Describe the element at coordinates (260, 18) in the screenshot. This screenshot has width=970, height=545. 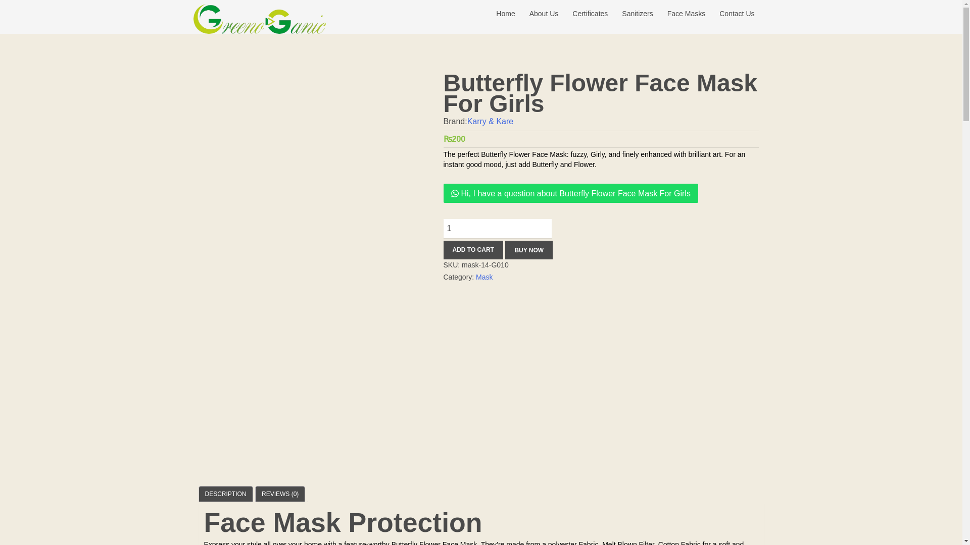
I see `Green O Ganic` at that location.